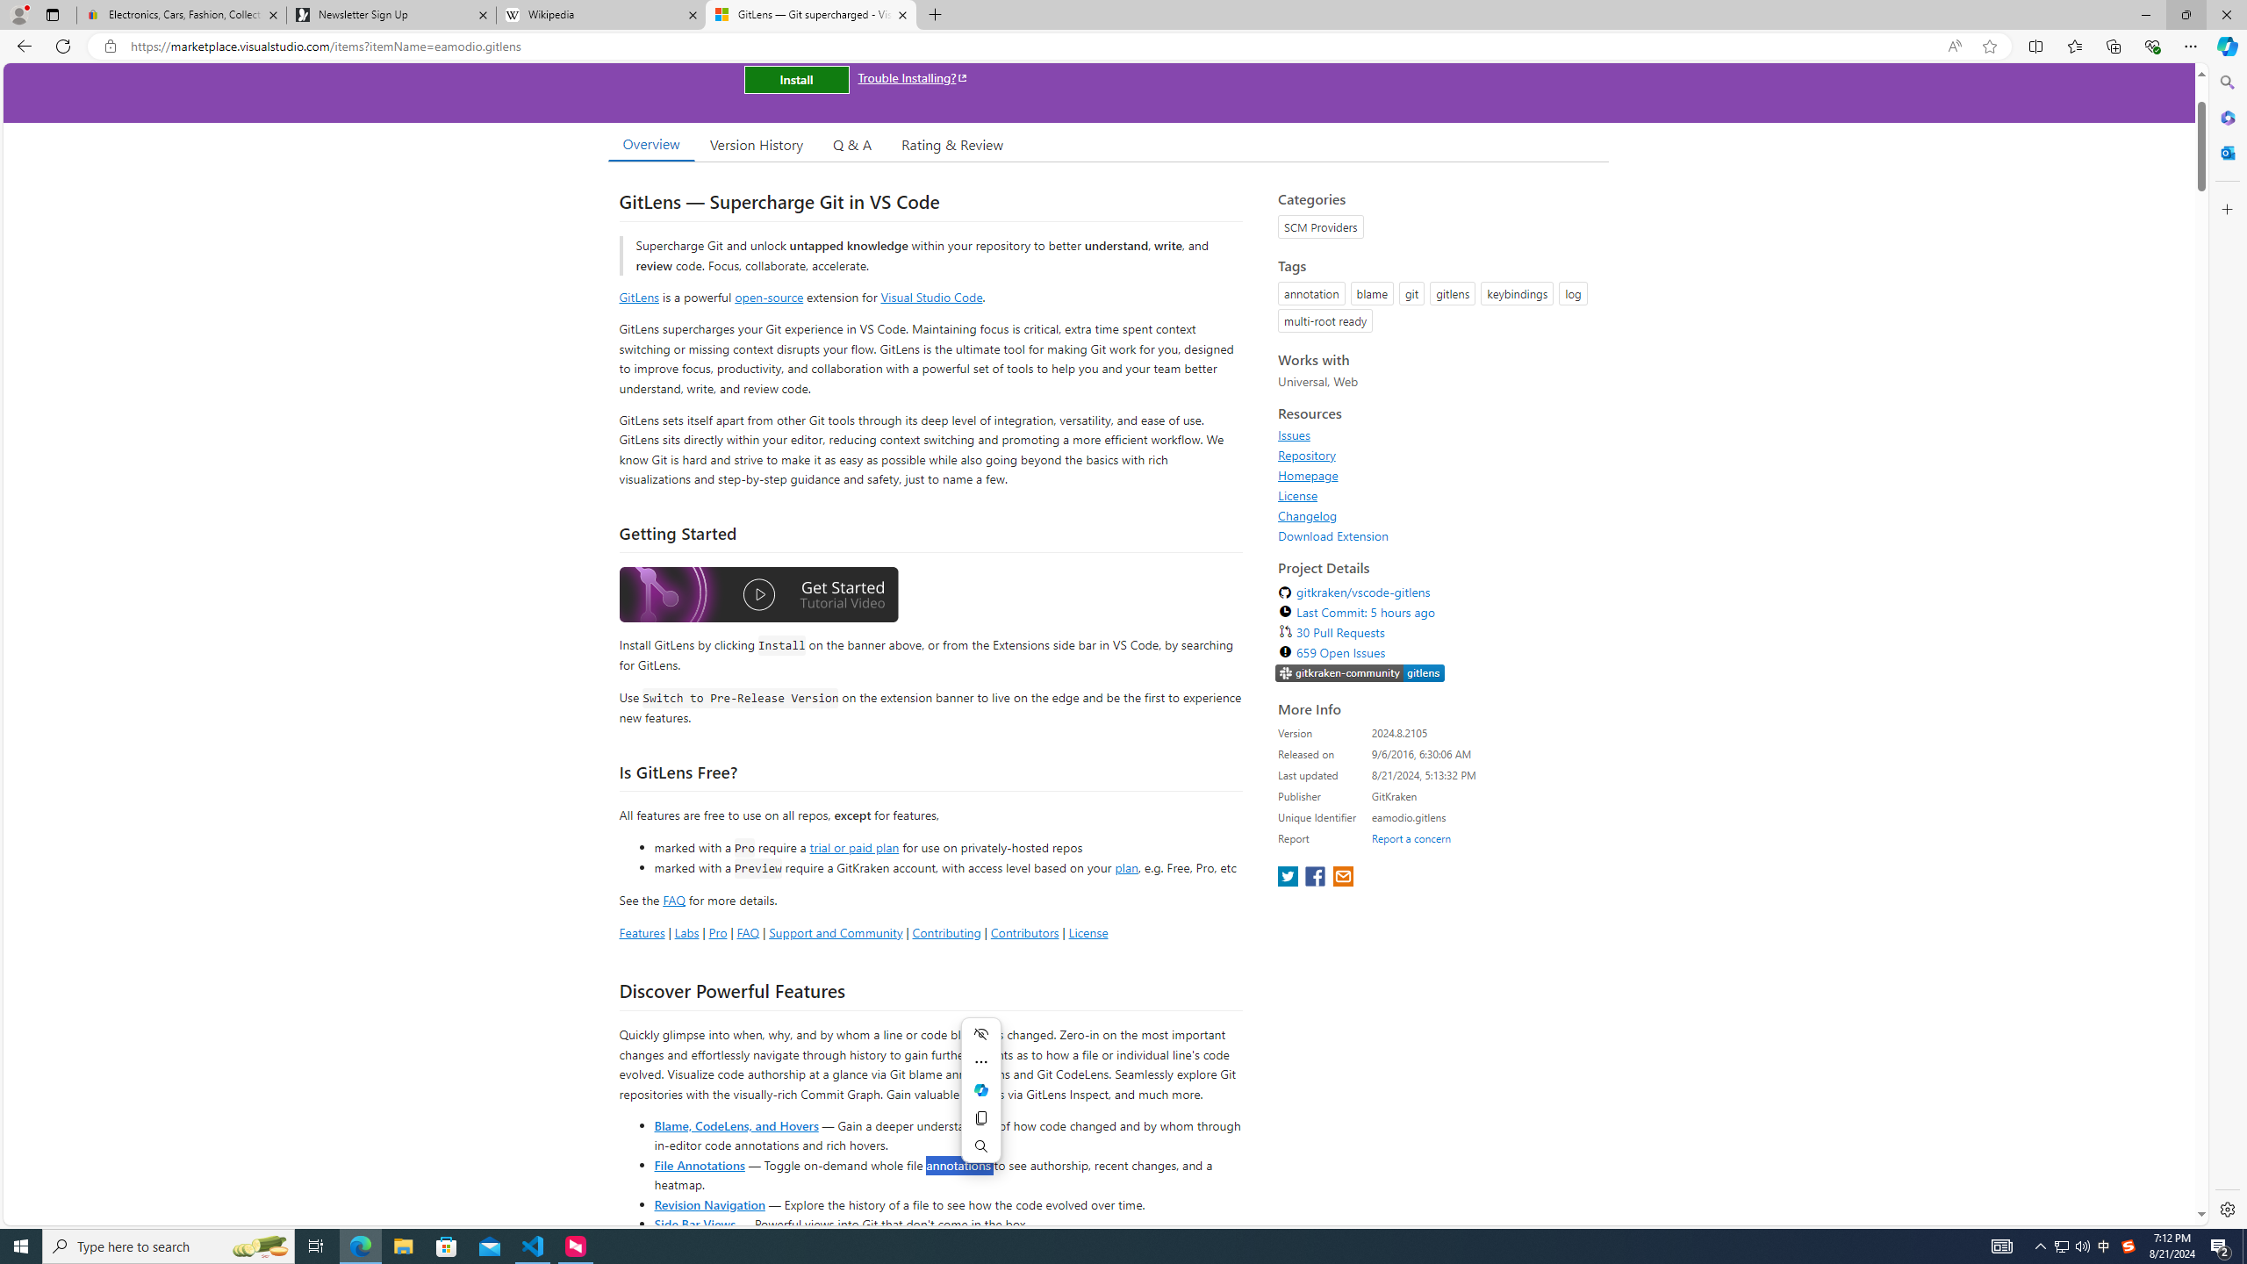 Image resolution: width=2247 pixels, height=1264 pixels. Describe the element at coordinates (980, 1061) in the screenshot. I see `More actions` at that location.